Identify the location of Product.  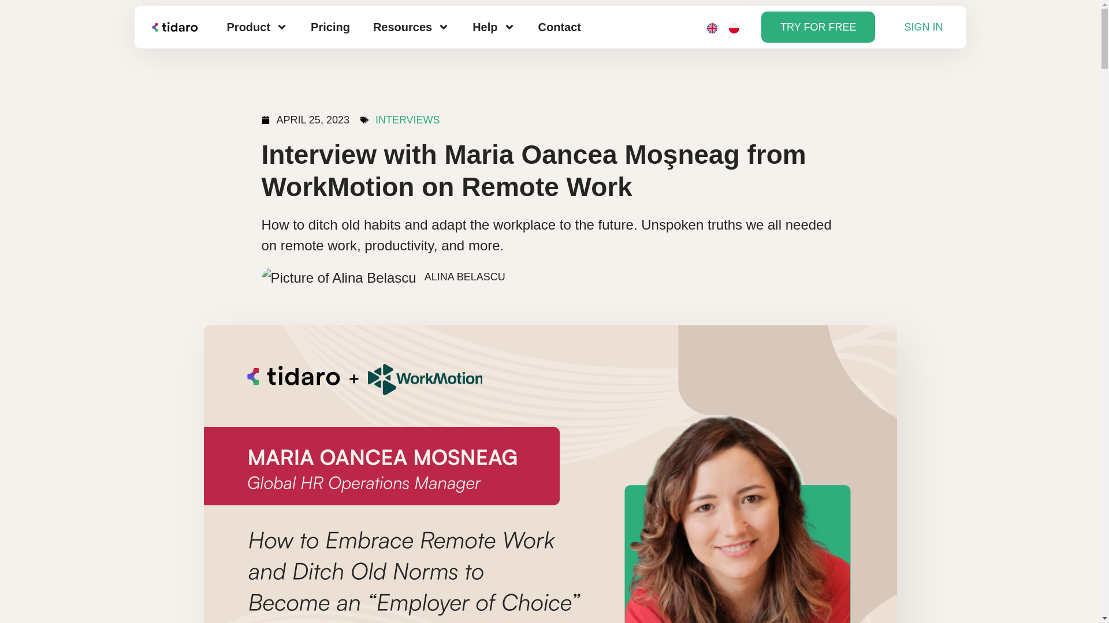
(257, 27).